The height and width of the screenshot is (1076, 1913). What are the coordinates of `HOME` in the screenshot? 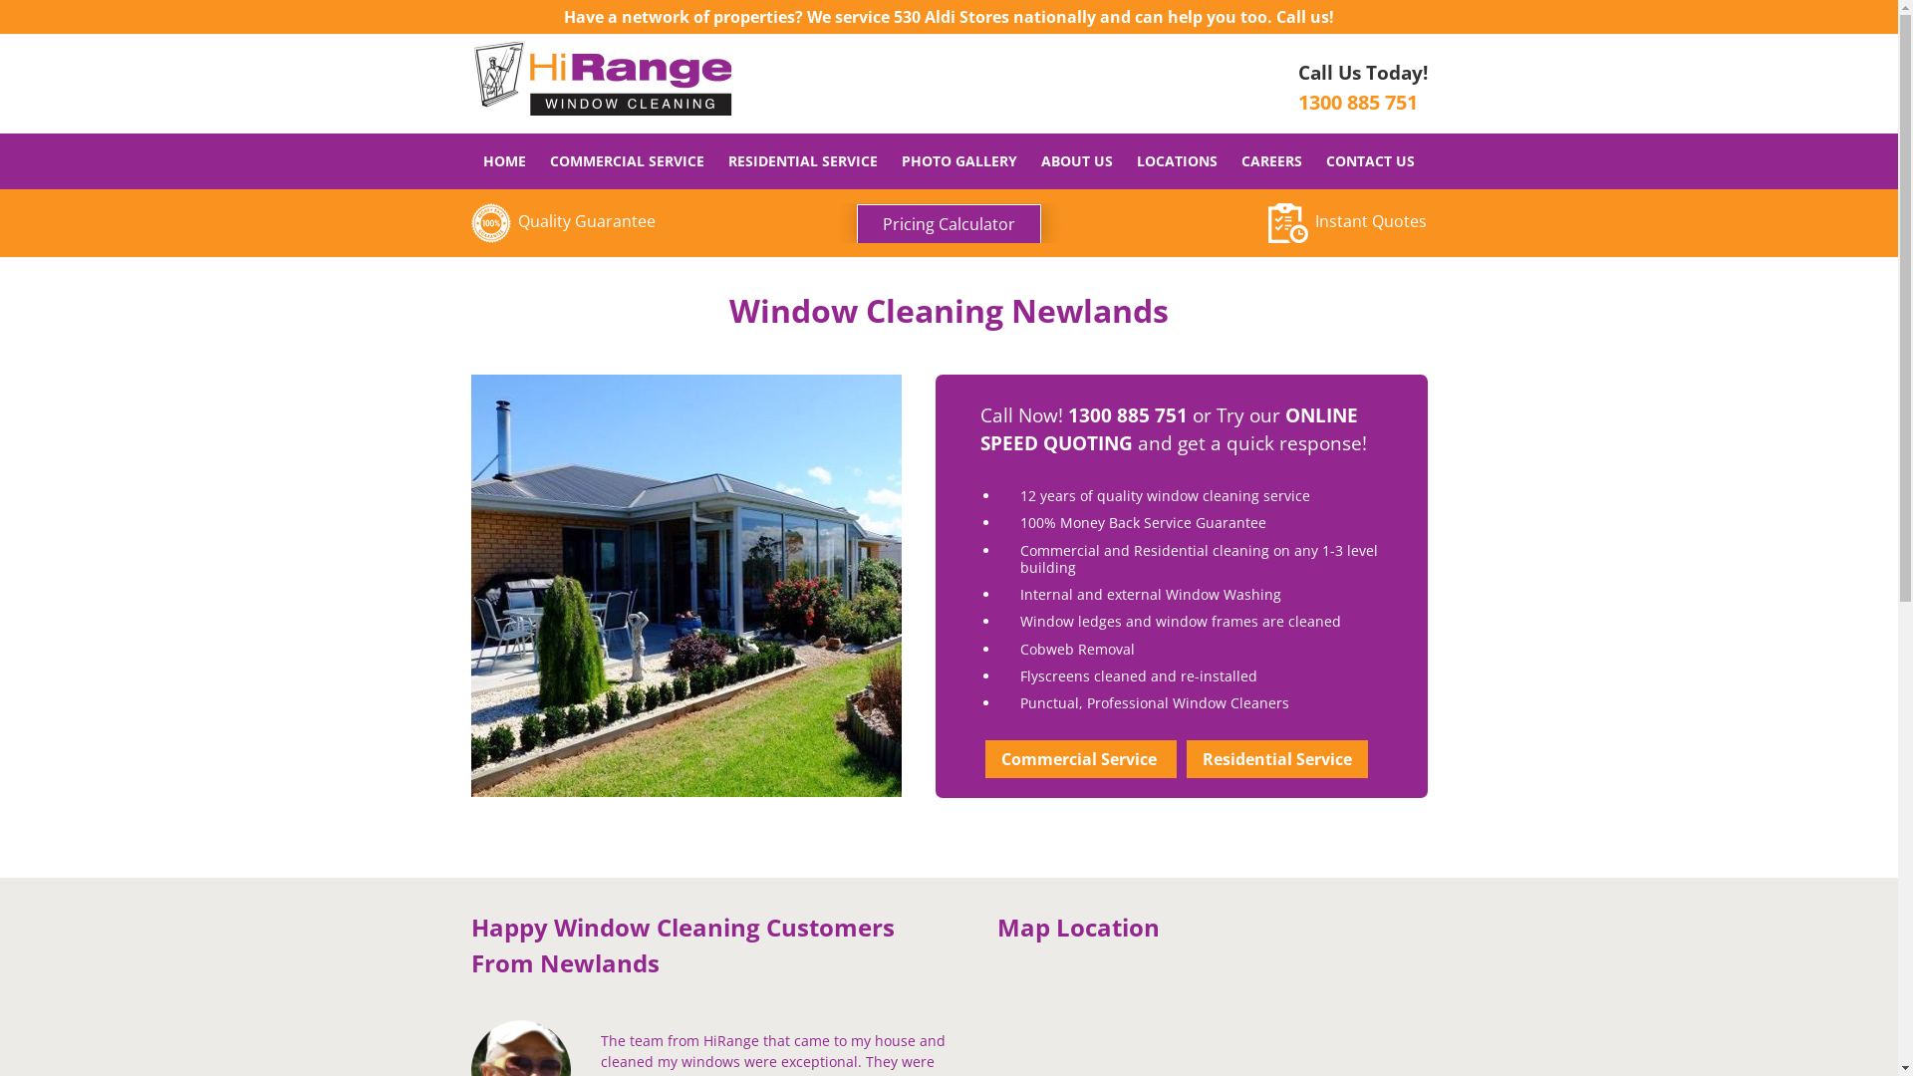 It's located at (504, 161).